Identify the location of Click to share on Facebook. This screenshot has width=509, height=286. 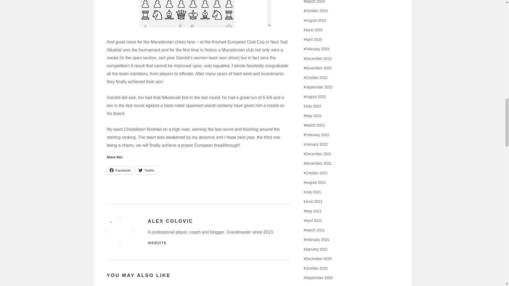
(120, 170).